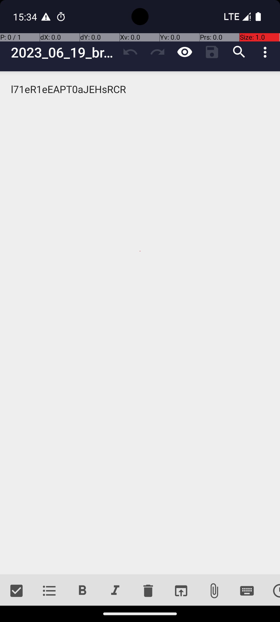 The height and width of the screenshot is (622, 280). What do you see at coordinates (272, 591) in the screenshot?
I see `Date and time` at bounding box center [272, 591].